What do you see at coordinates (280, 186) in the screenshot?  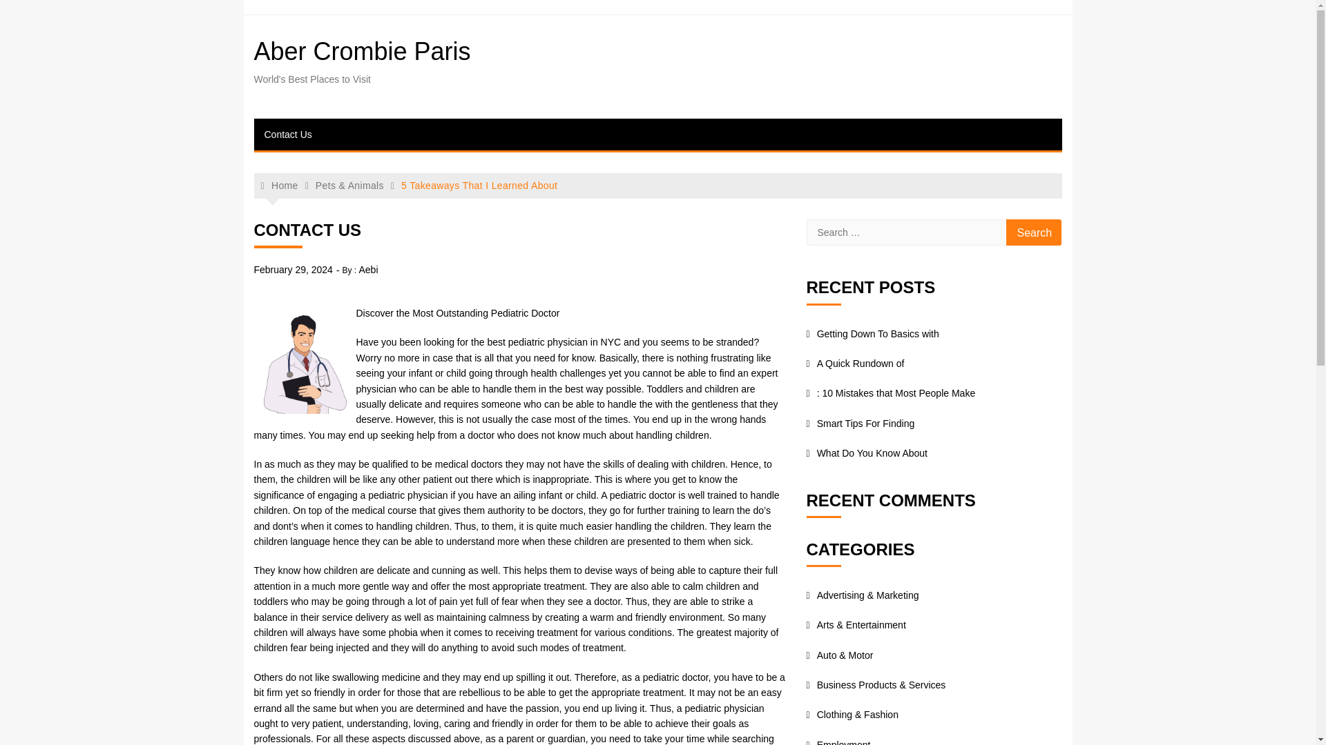 I see `Home` at bounding box center [280, 186].